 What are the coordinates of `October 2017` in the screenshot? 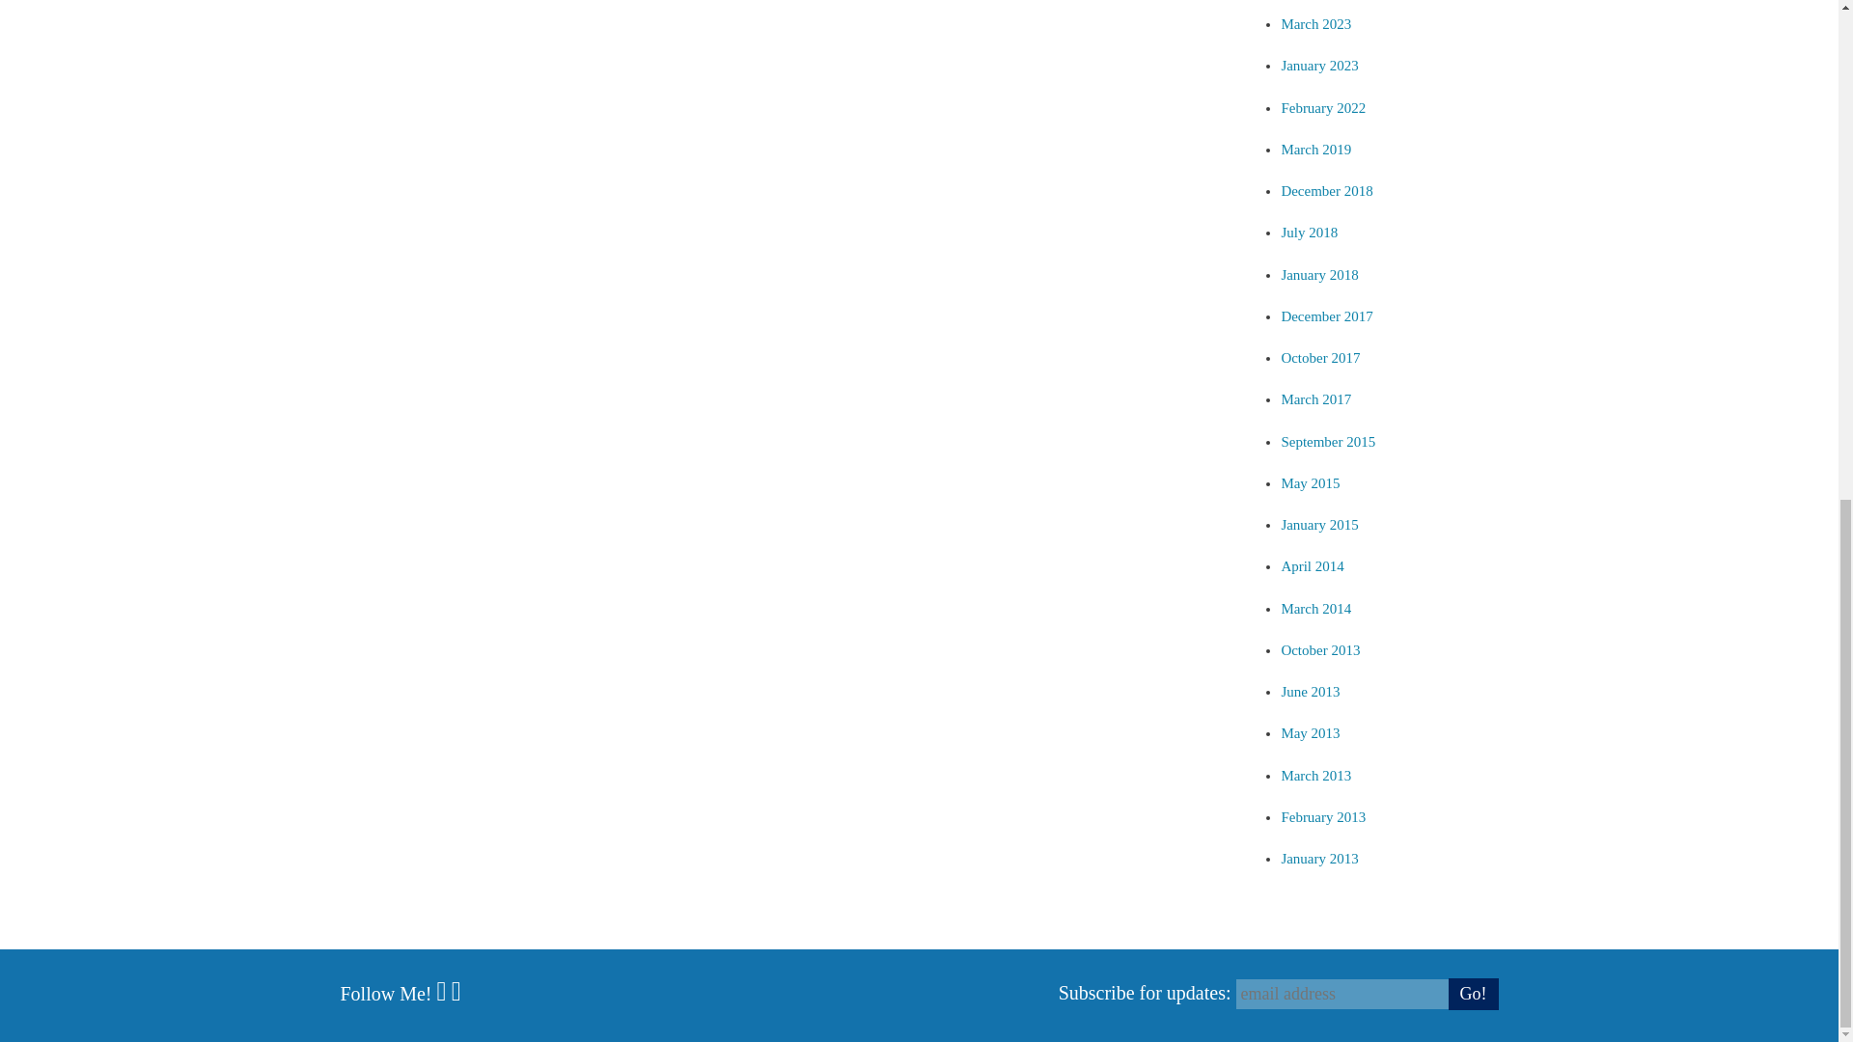 It's located at (1320, 357).